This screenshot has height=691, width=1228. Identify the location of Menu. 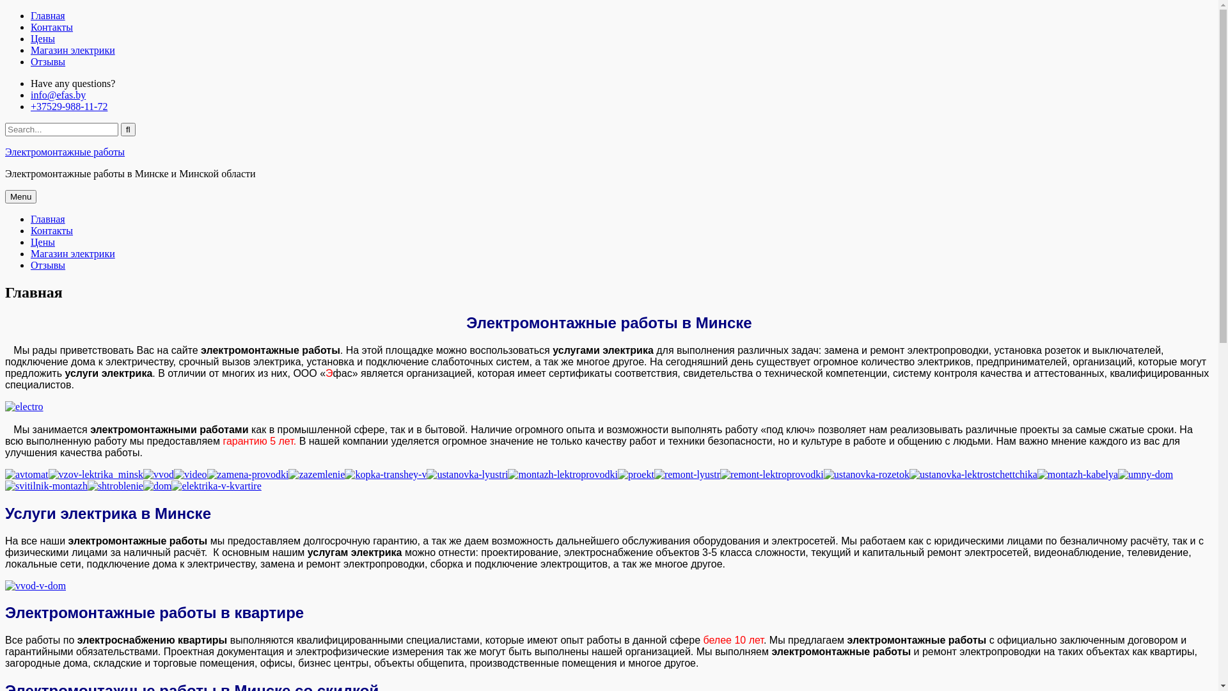
(20, 197).